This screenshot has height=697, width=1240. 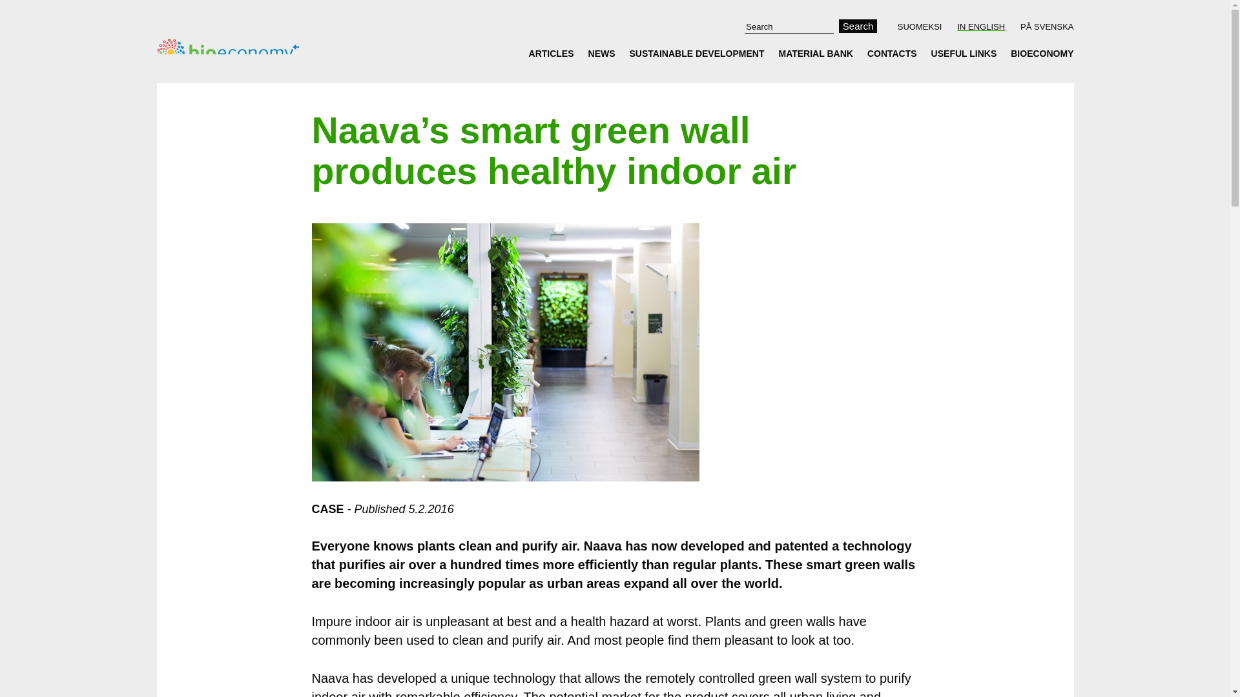 I want to click on BIOECONOMY, so click(x=1038, y=53).